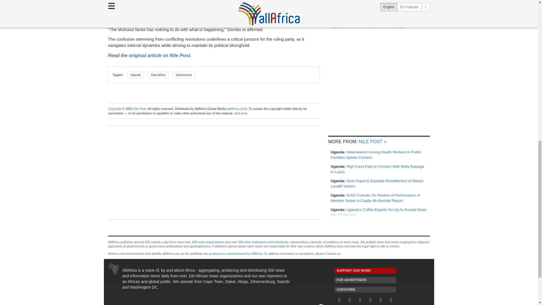 Image resolution: width=542 pixels, height=305 pixels. I want to click on Uganda, so click(135, 75).